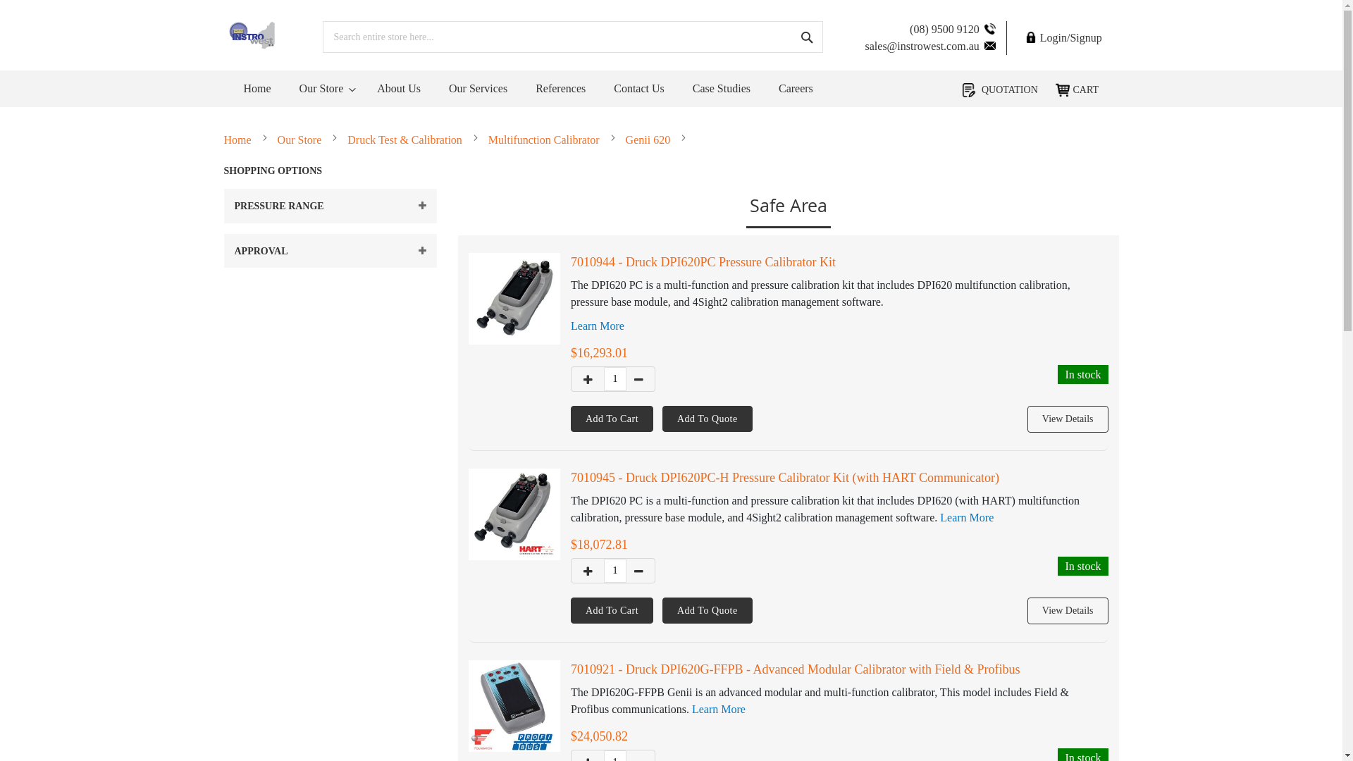 The width and height of the screenshot is (1353, 761). What do you see at coordinates (399, 89) in the screenshot?
I see `About Us` at bounding box center [399, 89].